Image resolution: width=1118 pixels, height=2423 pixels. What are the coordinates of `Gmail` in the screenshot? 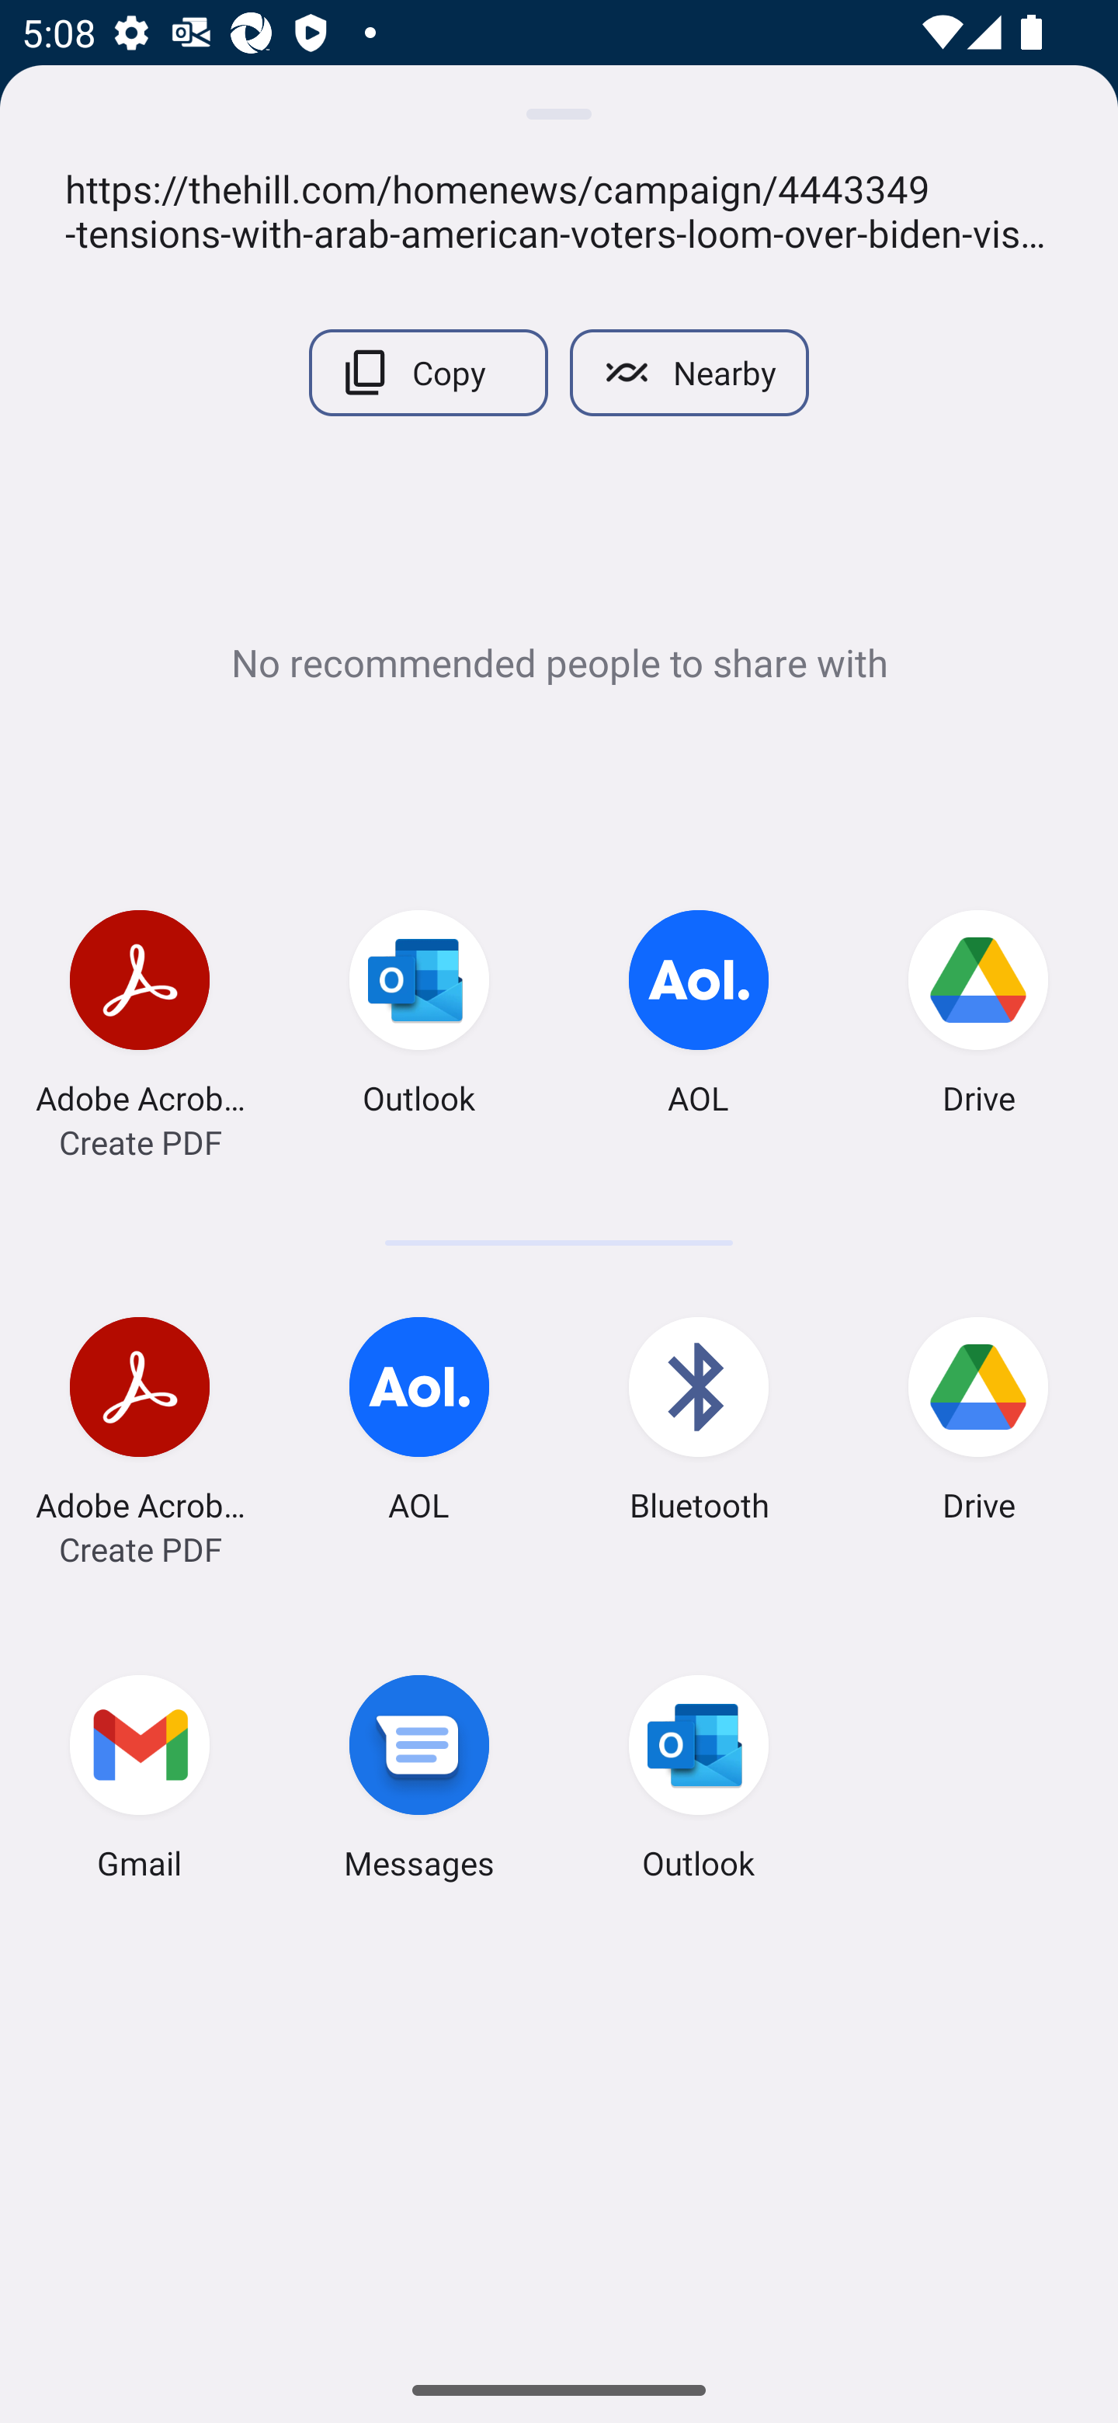 It's located at (140, 1783).